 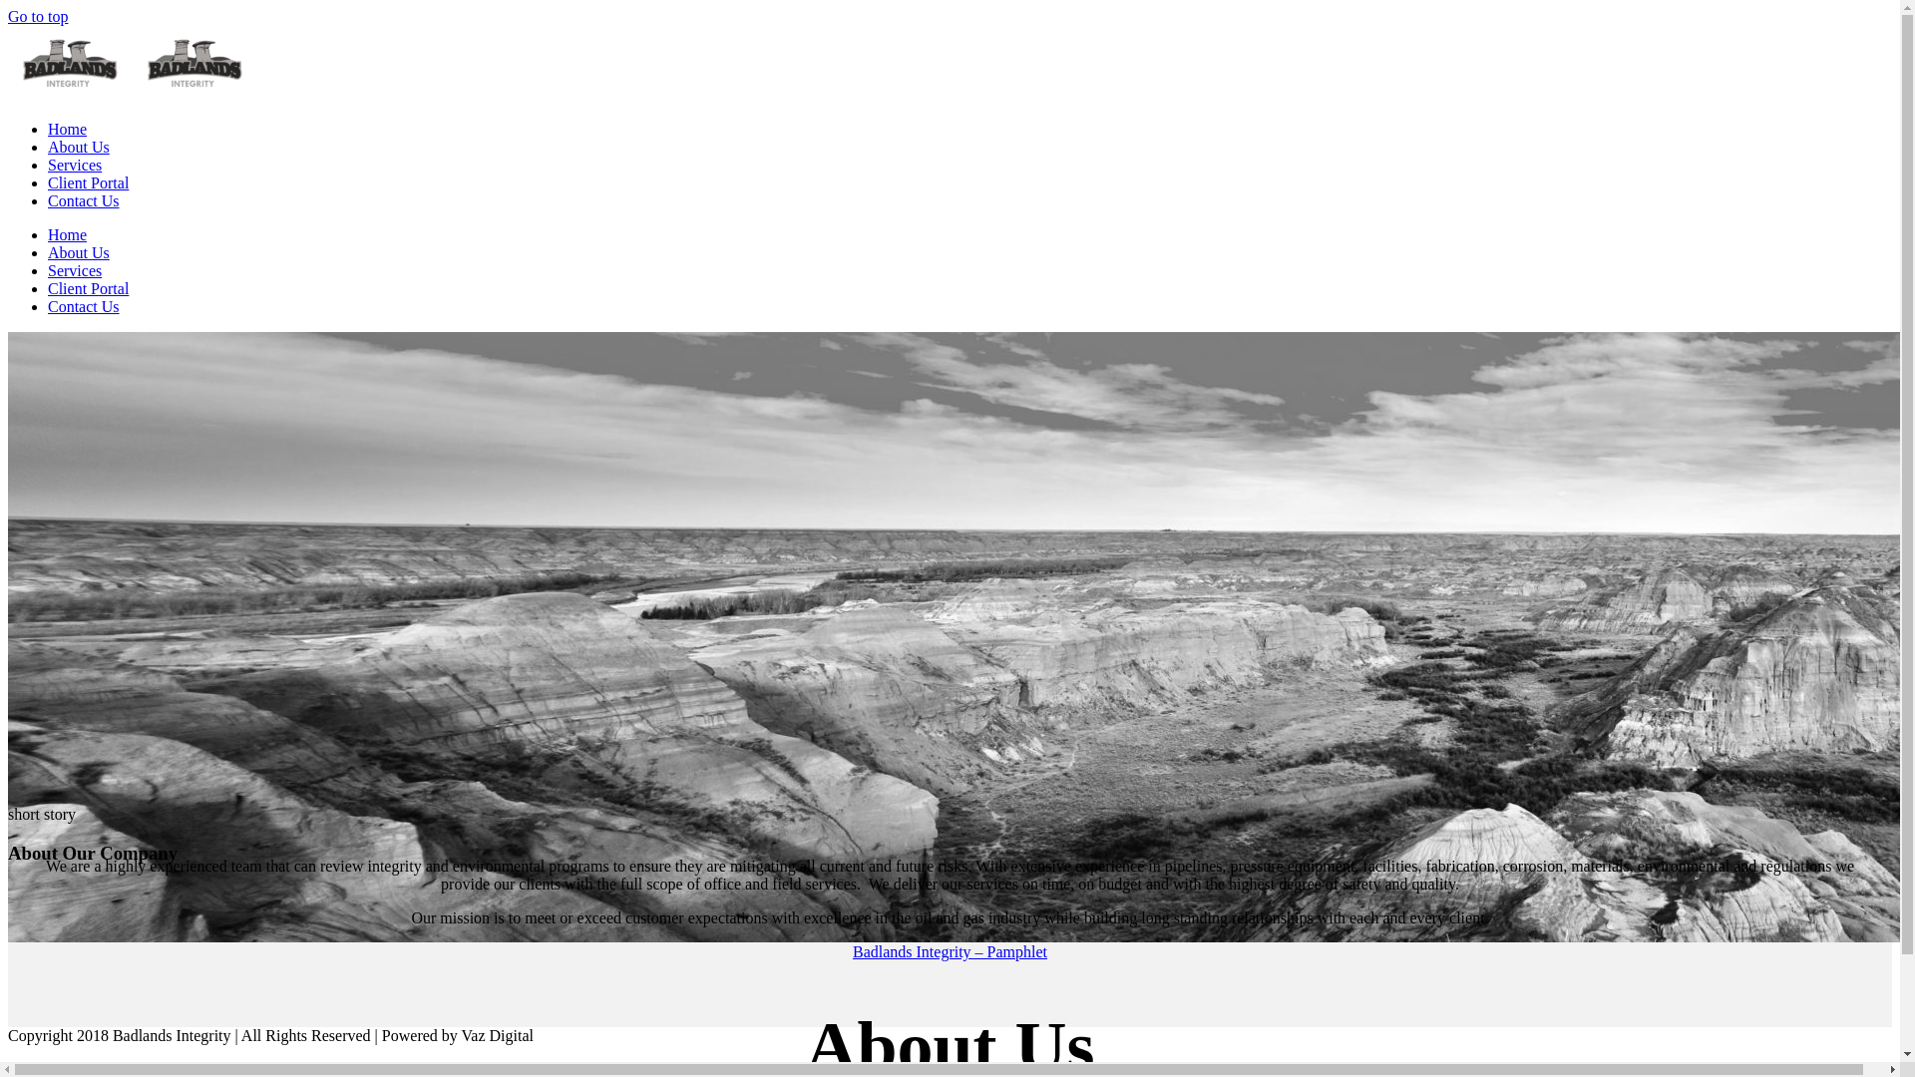 What do you see at coordinates (75, 271) in the screenshot?
I see `Services` at bounding box center [75, 271].